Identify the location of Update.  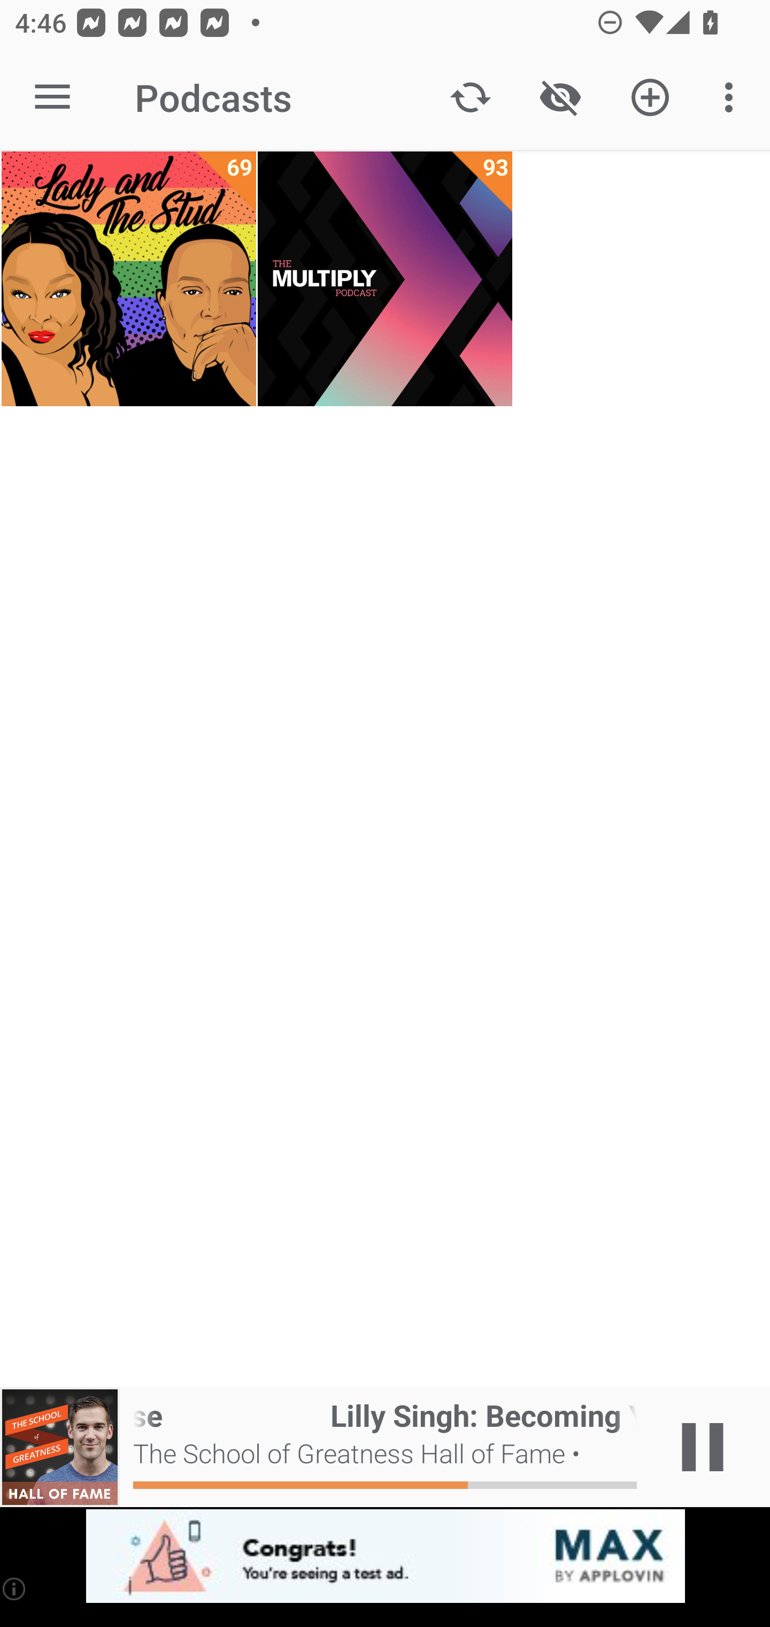
(471, 97).